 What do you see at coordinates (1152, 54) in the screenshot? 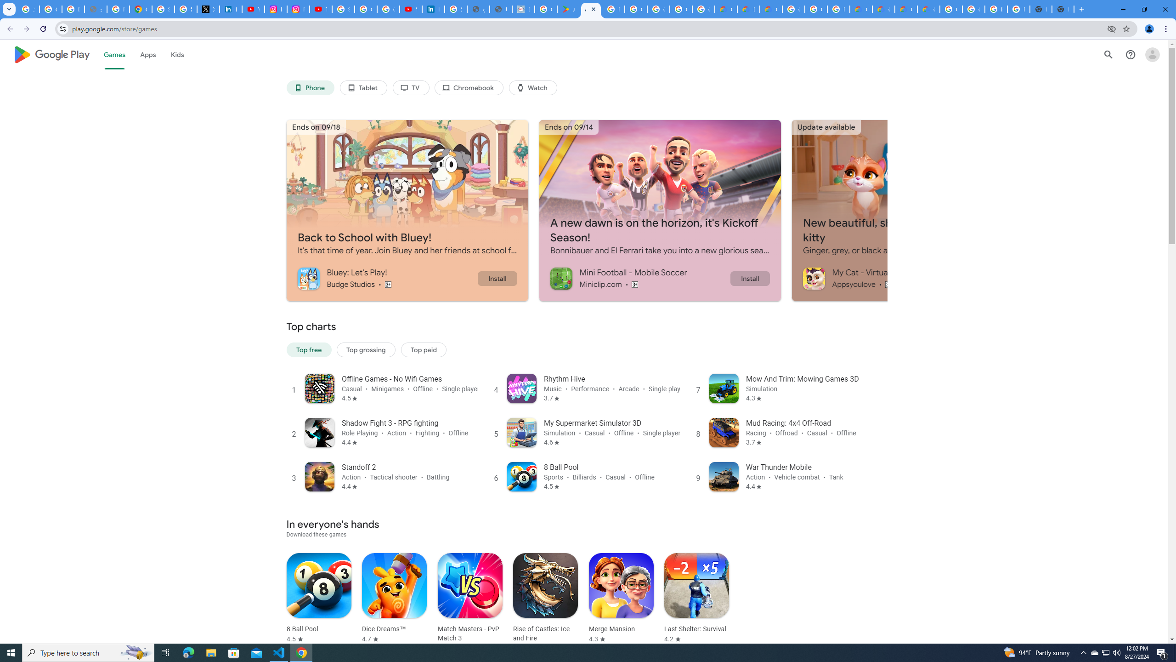
I see `Open account menu` at bounding box center [1152, 54].